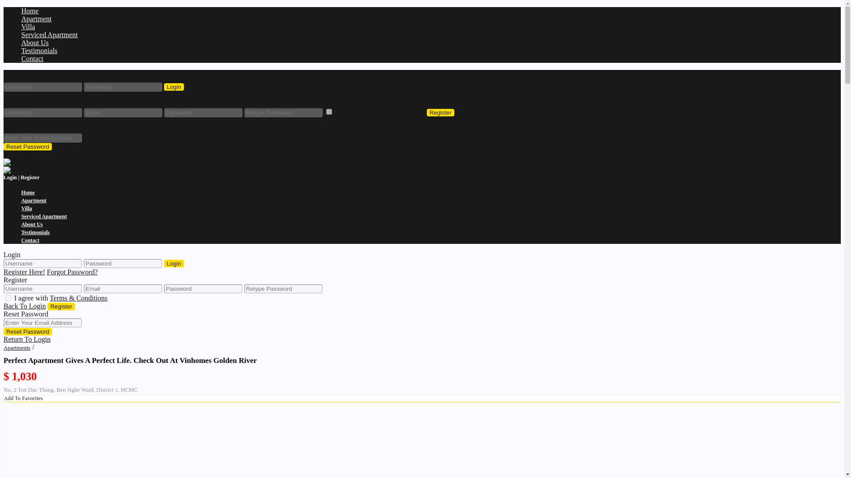 The image size is (851, 478). What do you see at coordinates (32, 58) in the screenshot?
I see `Contact` at bounding box center [32, 58].